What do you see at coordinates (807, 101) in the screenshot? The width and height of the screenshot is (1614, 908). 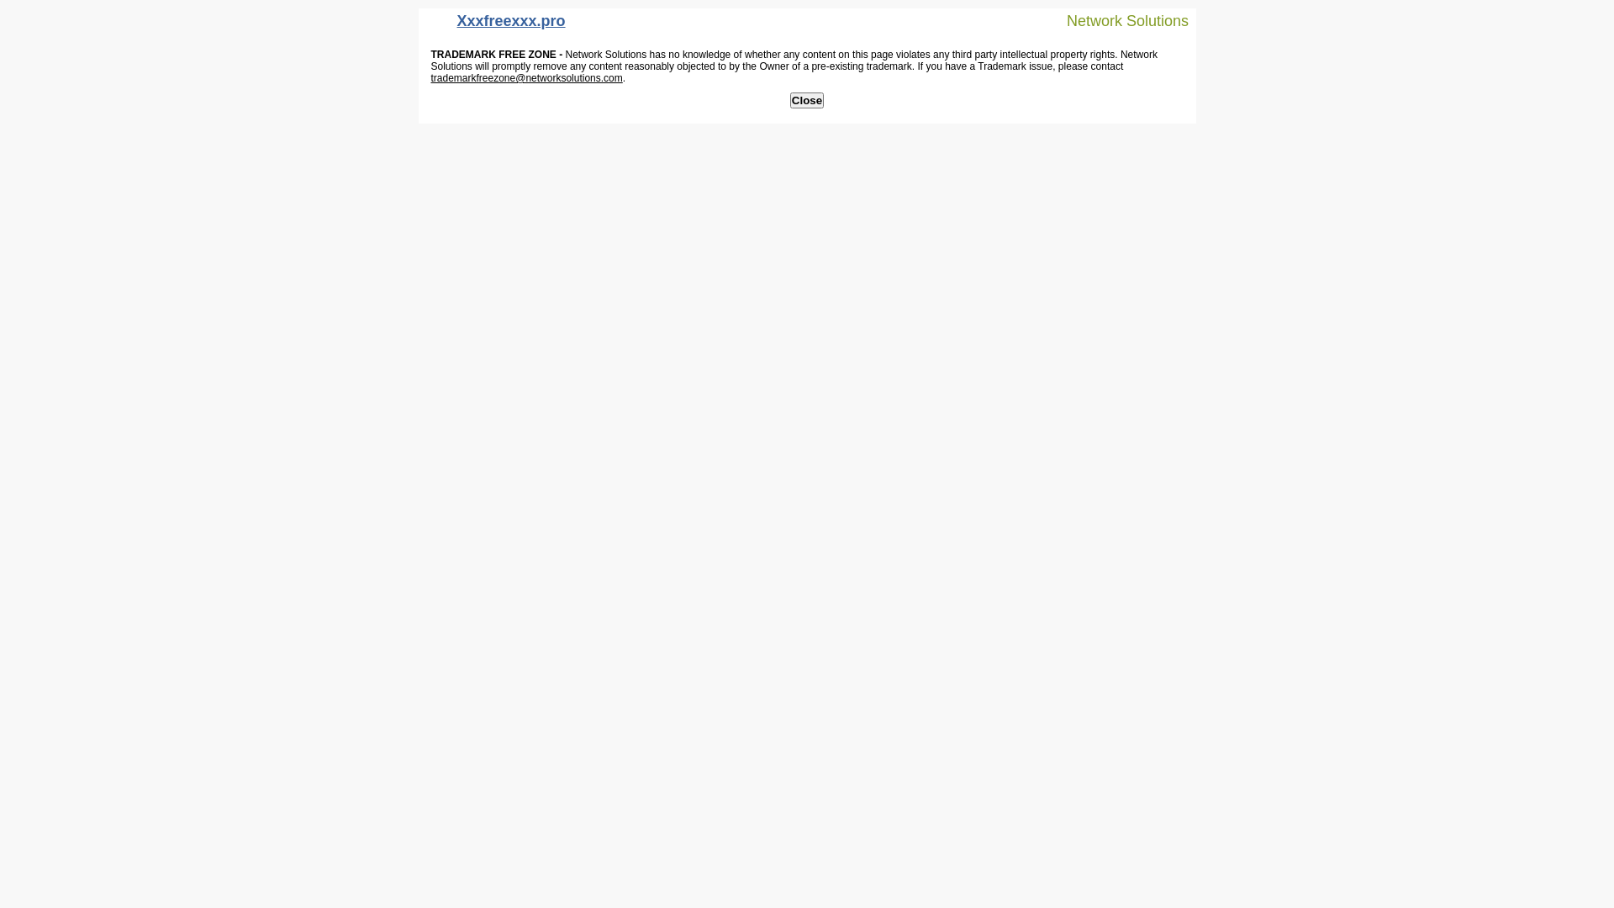 I see `Close` at bounding box center [807, 101].